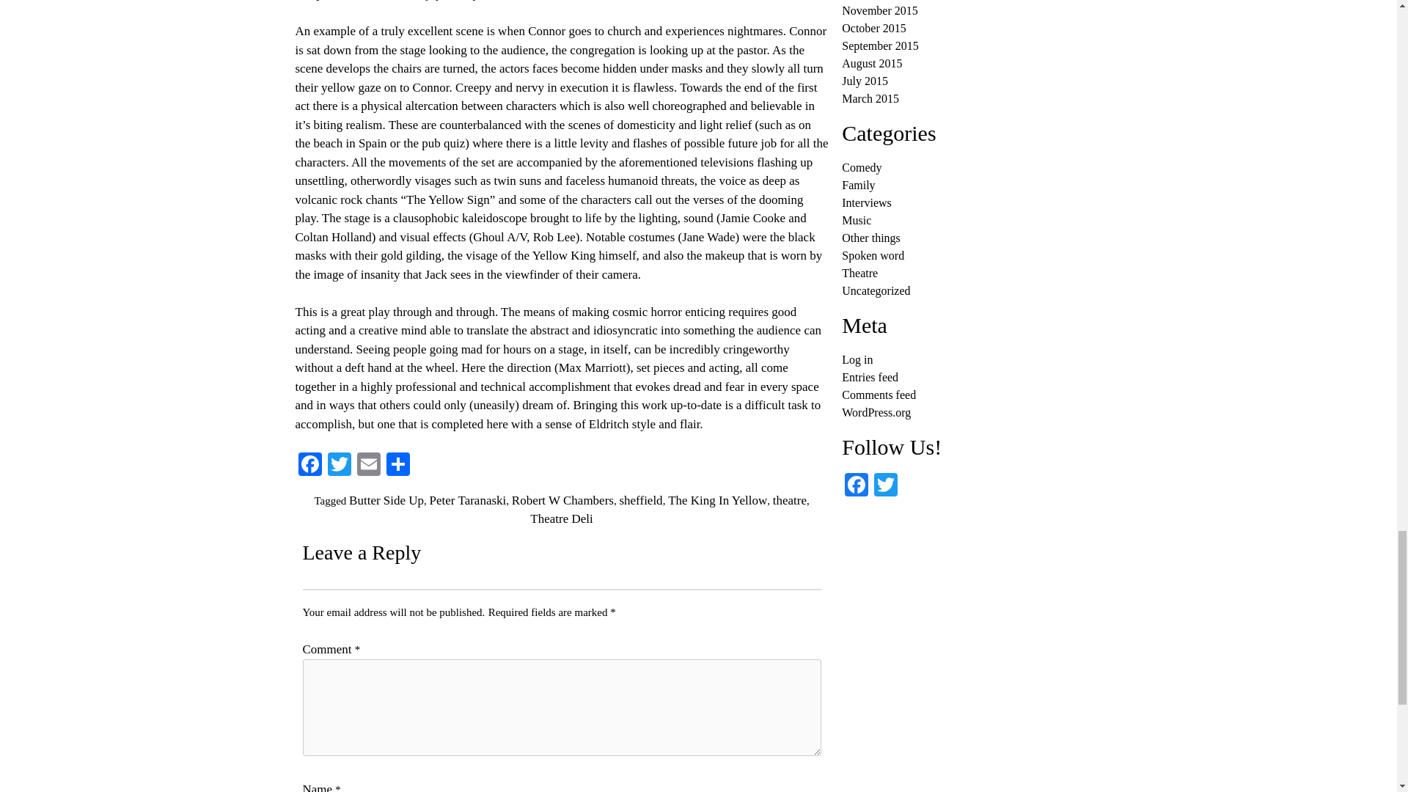 The width and height of the screenshot is (1408, 792). What do you see at coordinates (309, 466) in the screenshot?
I see `Facebook` at bounding box center [309, 466].